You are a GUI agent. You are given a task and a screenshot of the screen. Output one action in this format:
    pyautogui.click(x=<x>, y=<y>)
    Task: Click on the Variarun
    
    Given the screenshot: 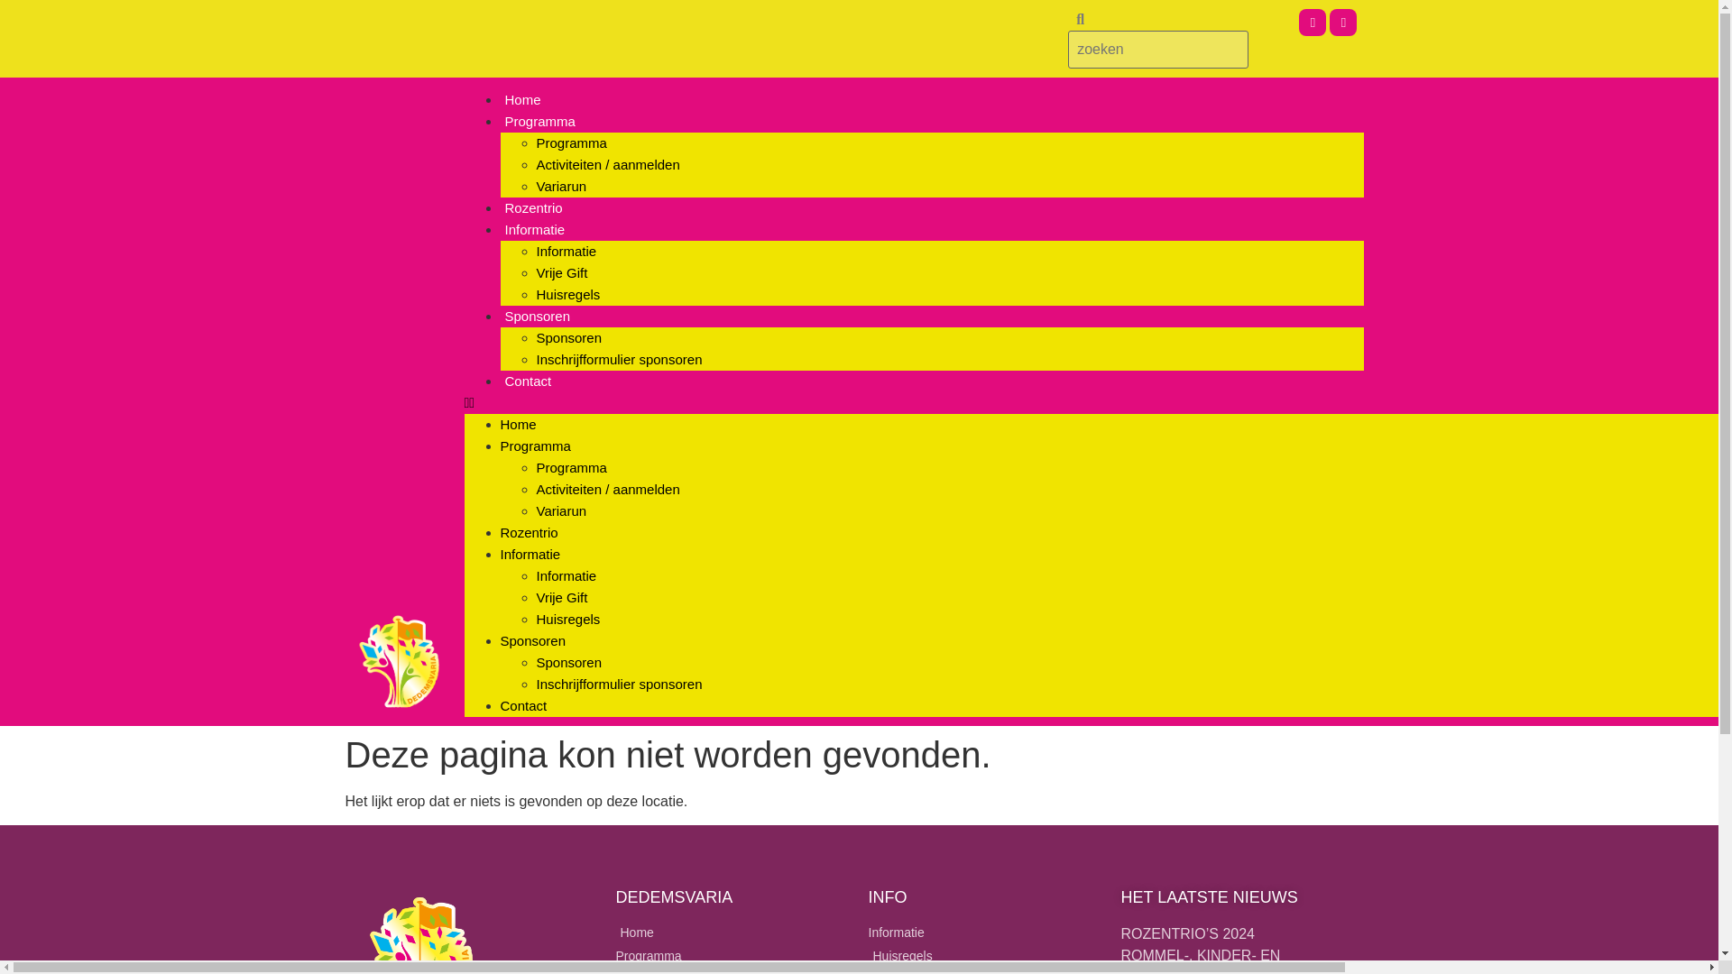 What is the action you would take?
    pyautogui.click(x=561, y=510)
    